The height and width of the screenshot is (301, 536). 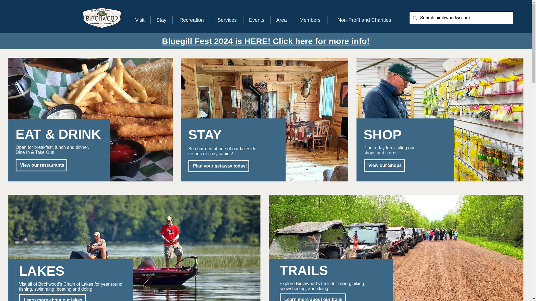 I want to click on Learn more about our lakes, so click(x=52, y=298).